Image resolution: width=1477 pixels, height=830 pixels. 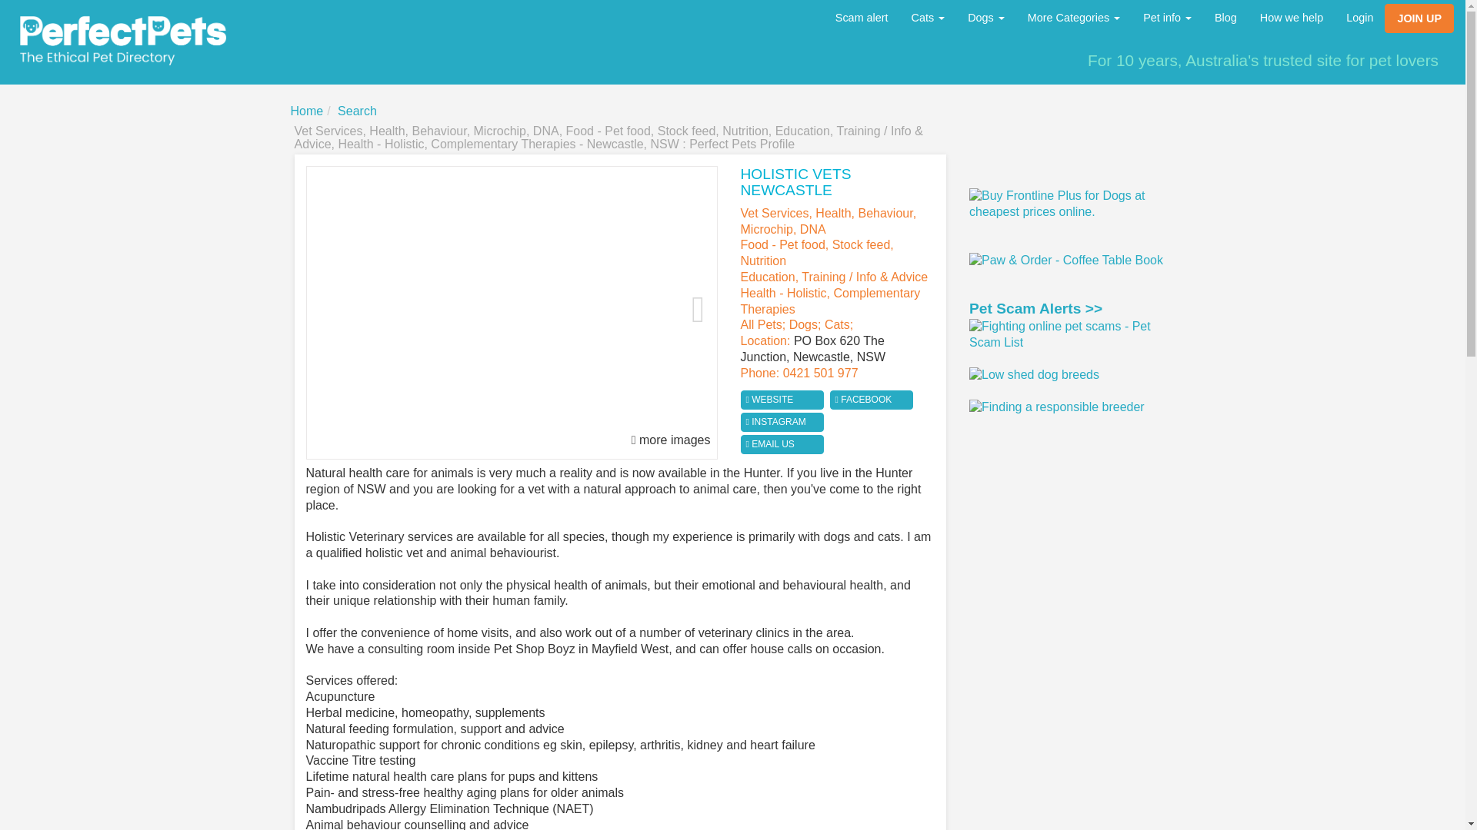 What do you see at coordinates (1073, 18) in the screenshot?
I see `More Categories` at bounding box center [1073, 18].